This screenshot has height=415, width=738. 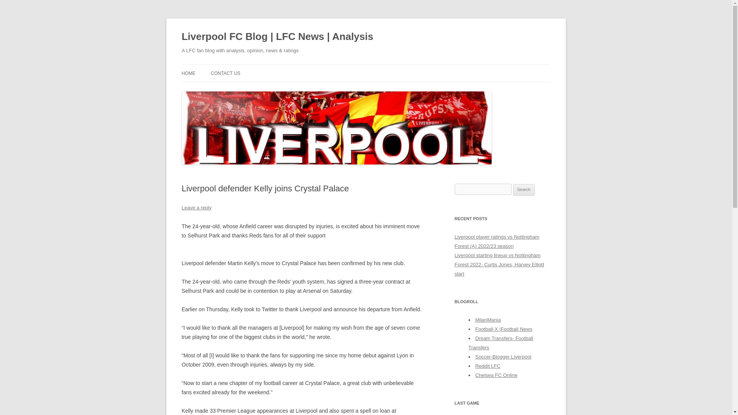 What do you see at coordinates (503, 357) in the screenshot?
I see `Soccer-Blogger Liverpool` at bounding box center [503, 357].